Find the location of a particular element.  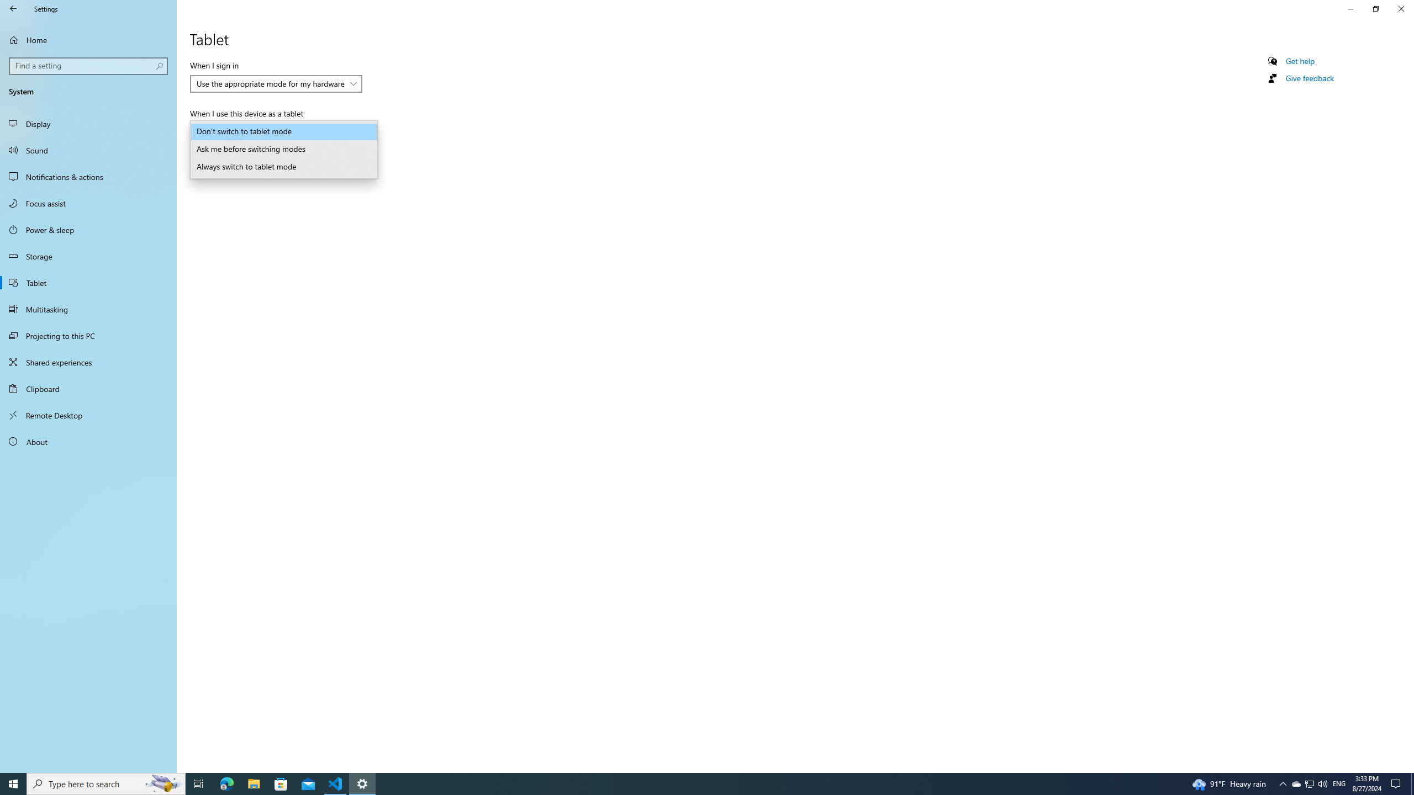

Notification Chevron is located at coordinates (1283, 784).